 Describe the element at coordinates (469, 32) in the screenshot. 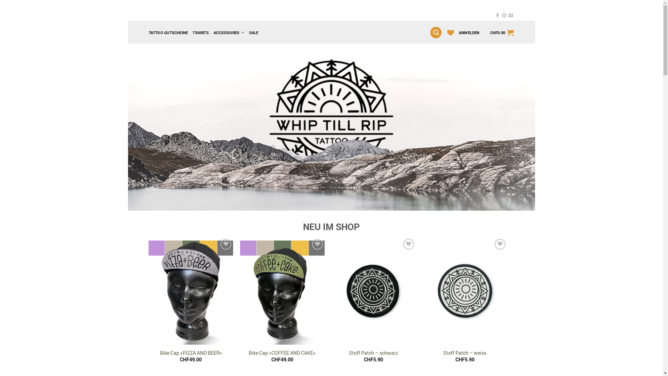

I see `ANMELDEN` at that location.